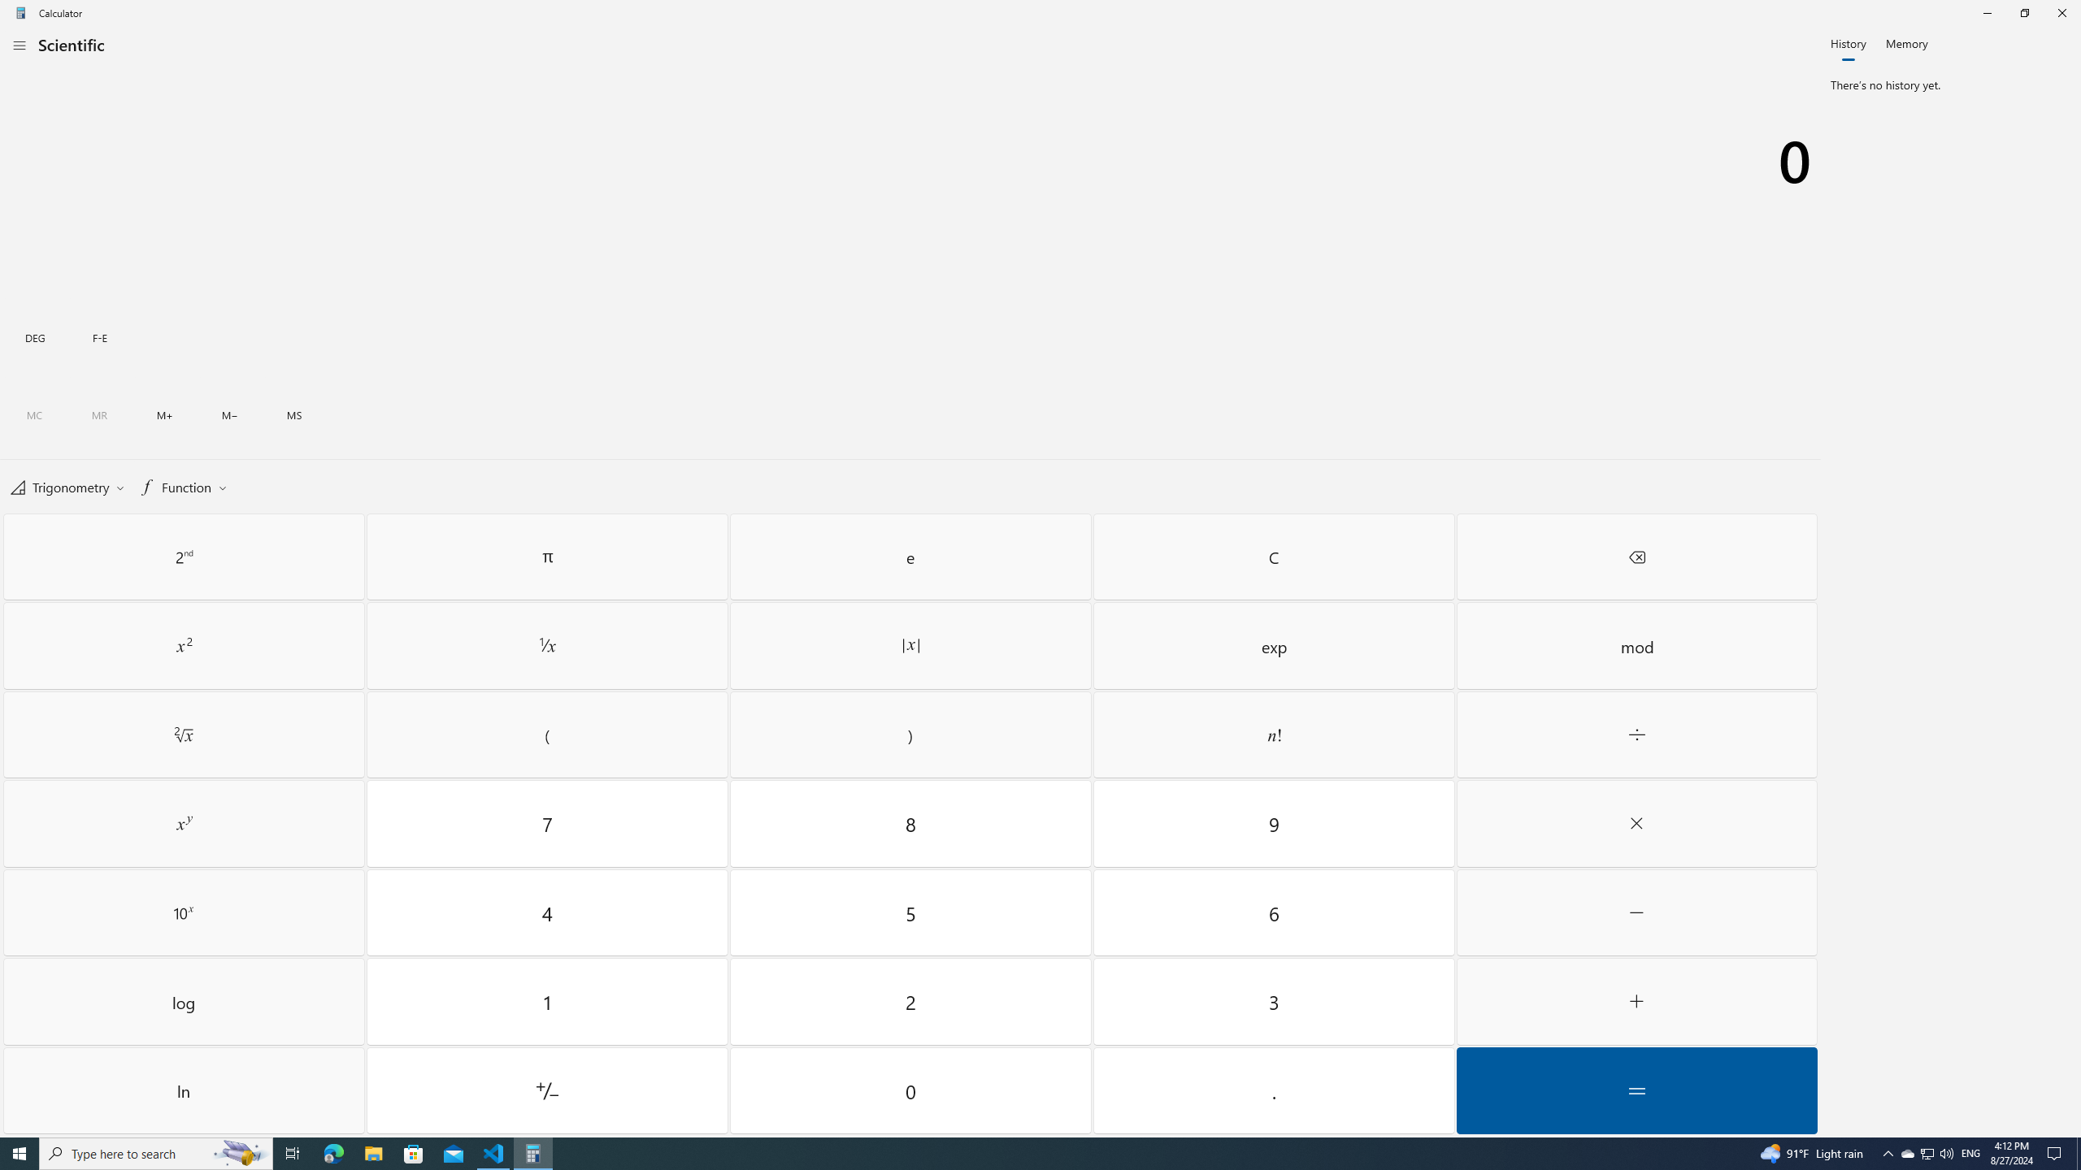 The height and width of the screenshot is (1170, 2081). I want to click on Plus, so click(1636, 1002).